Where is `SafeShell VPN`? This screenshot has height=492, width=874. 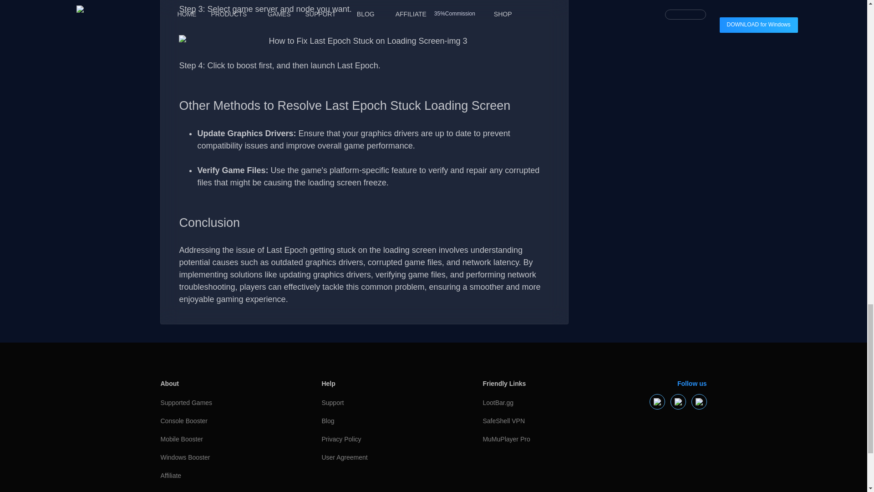 SafeShell VPN is located at coordinates (546, 421).